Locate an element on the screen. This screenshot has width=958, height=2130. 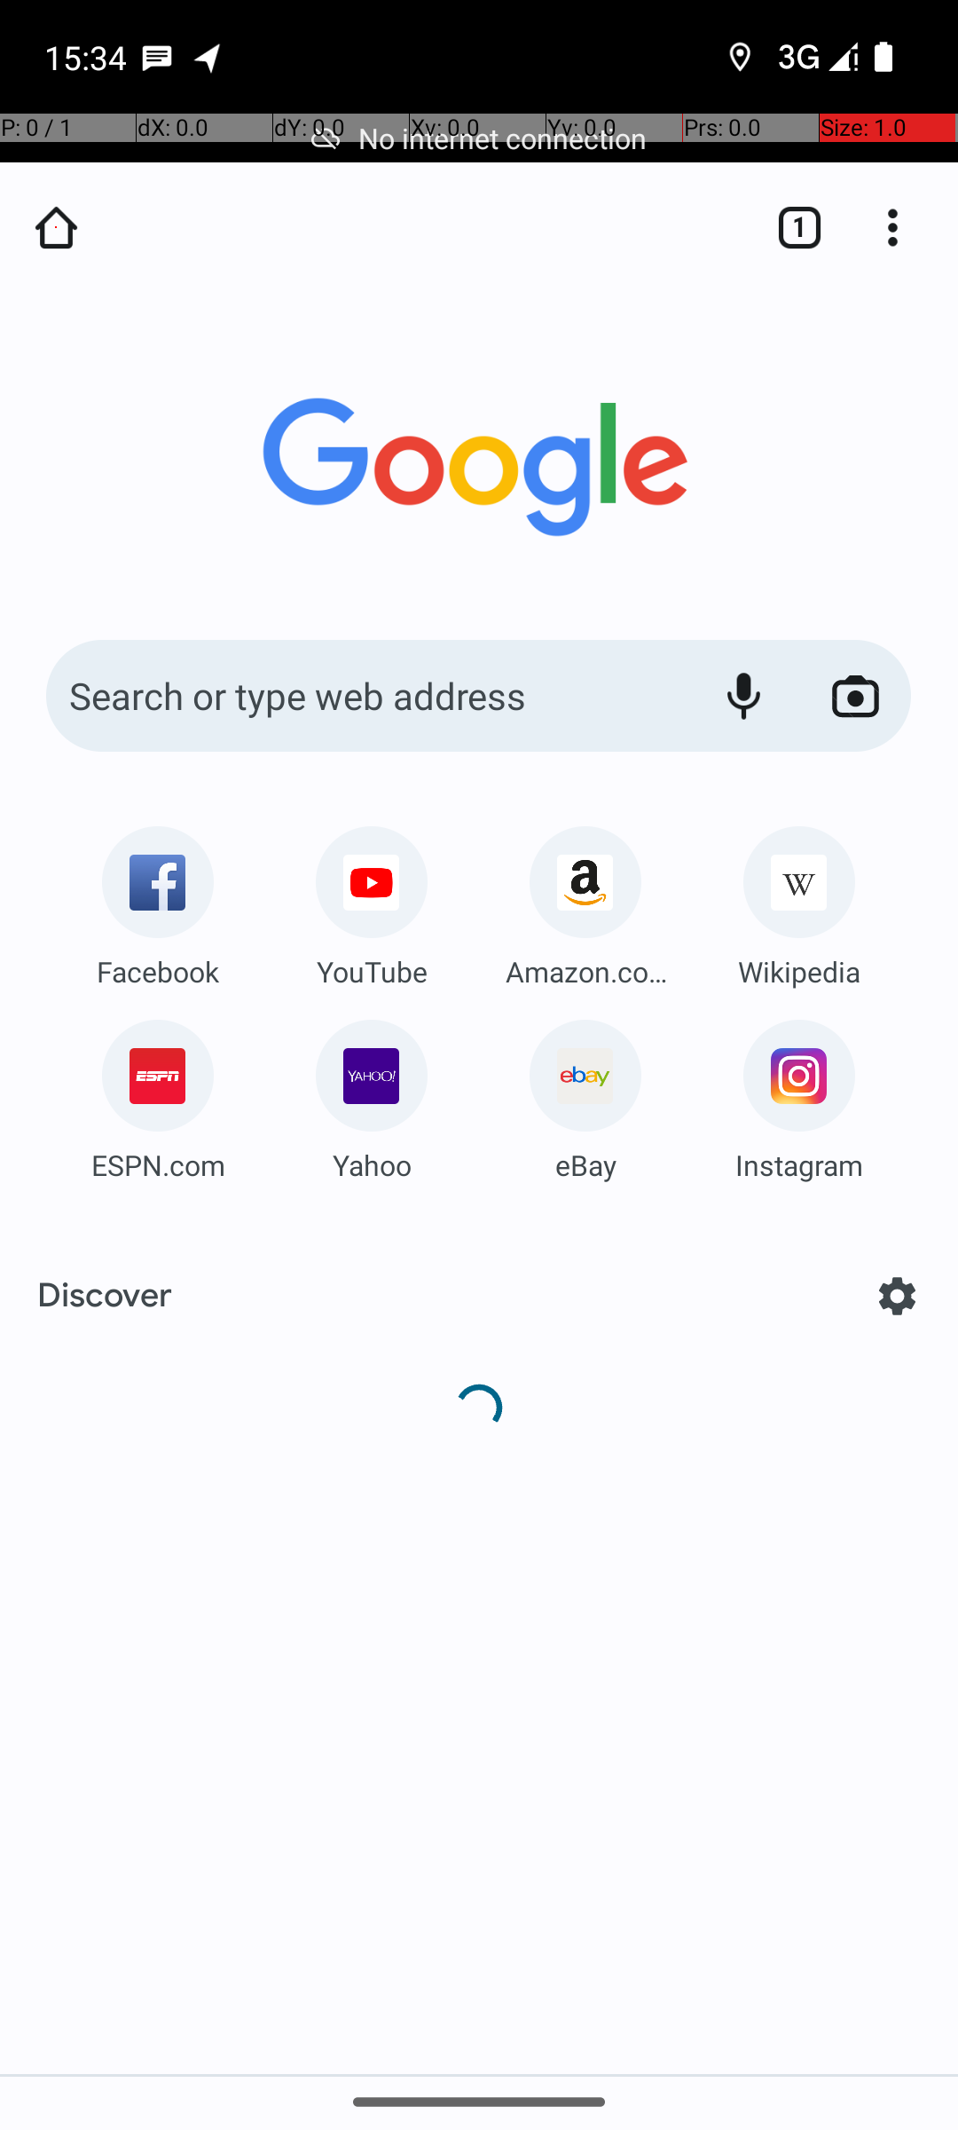
Yahoo is located at coordinates (372, 1164).